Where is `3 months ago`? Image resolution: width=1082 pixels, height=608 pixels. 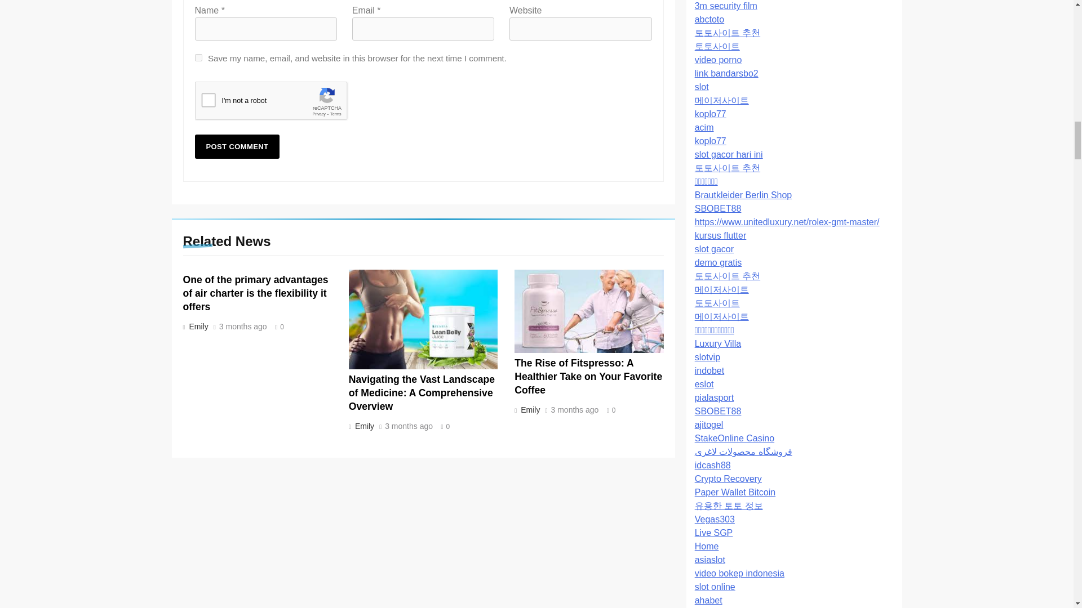 3 months ago is located at coordinates (575, 410).